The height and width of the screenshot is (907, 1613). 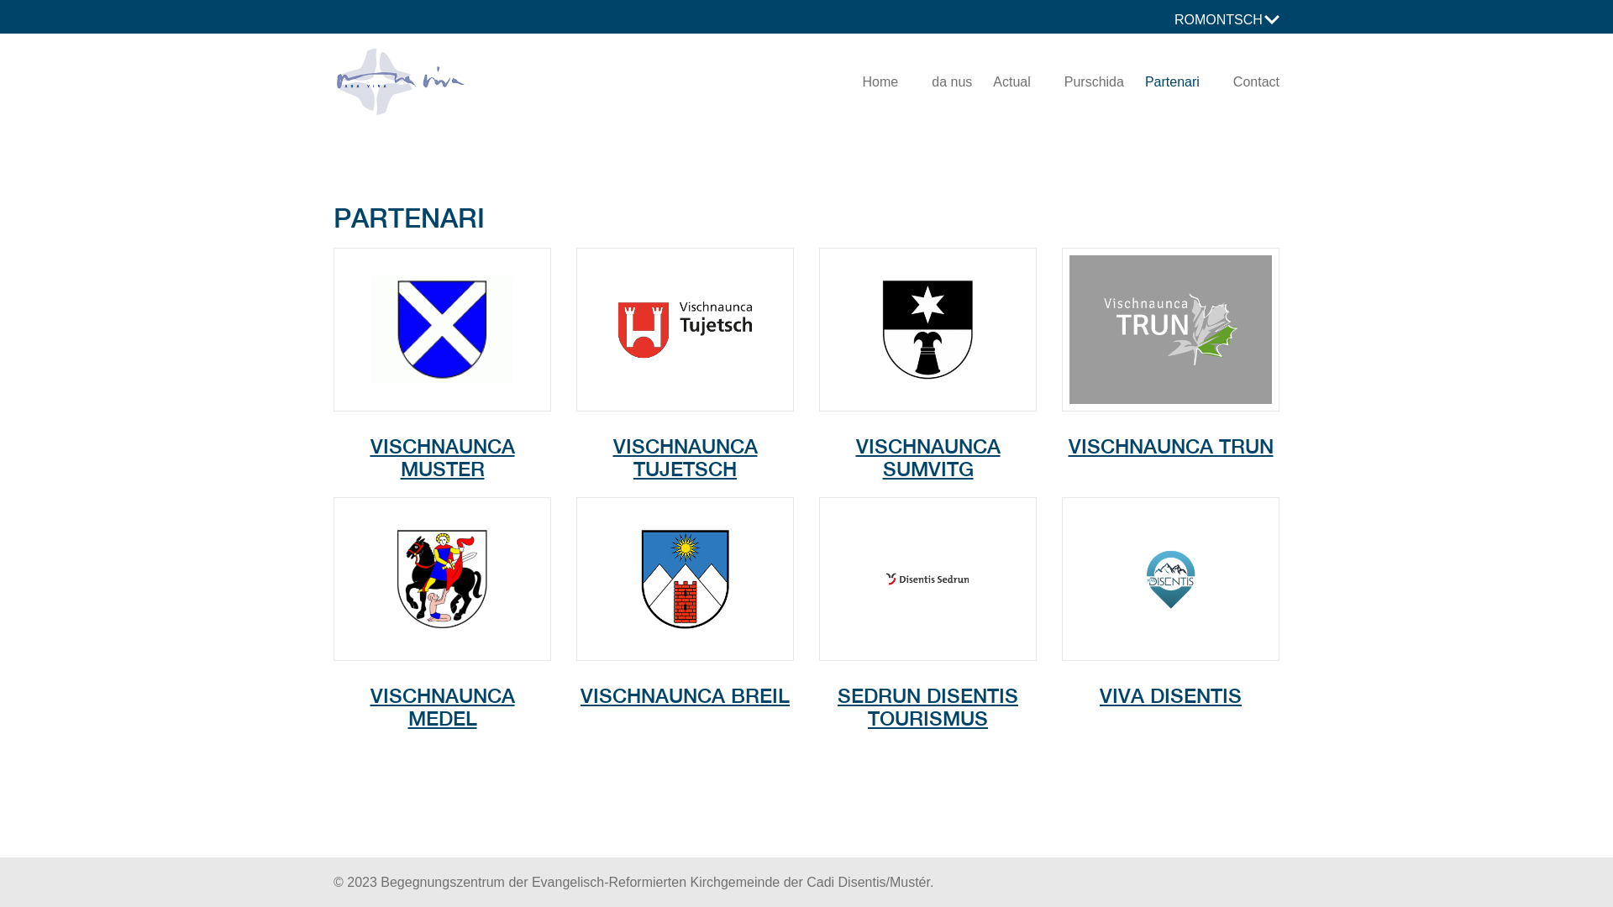 I want to click on VISCHNAUNCA TRUN, so click(x=1171, y=428).